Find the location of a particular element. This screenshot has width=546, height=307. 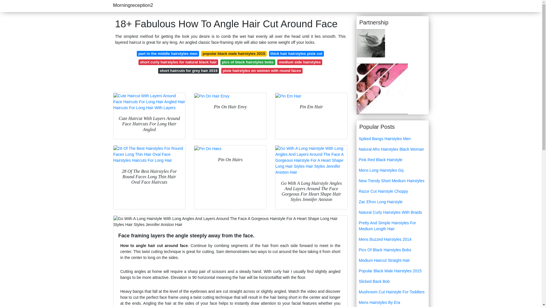

short haircuts for grey hair 2019 is located at coordinates (188, 70).